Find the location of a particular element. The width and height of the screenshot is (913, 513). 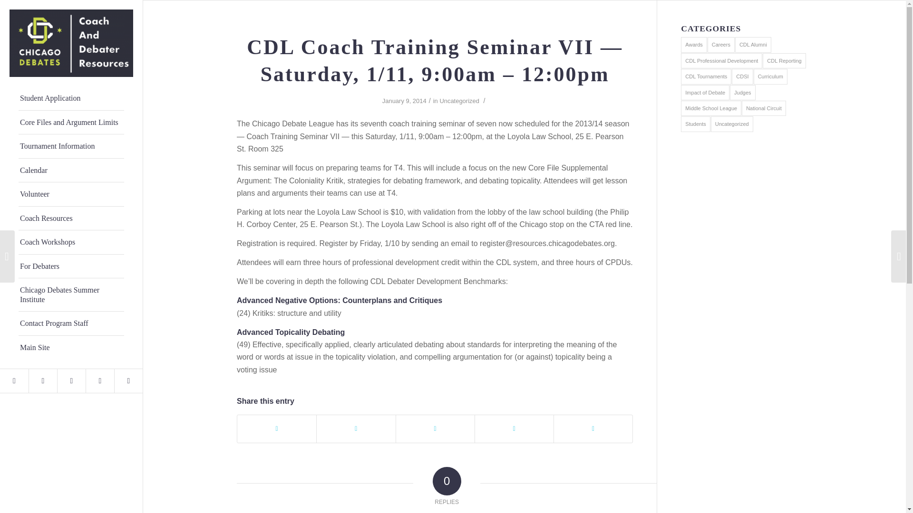

Careers is located at coordinates (721, 45).